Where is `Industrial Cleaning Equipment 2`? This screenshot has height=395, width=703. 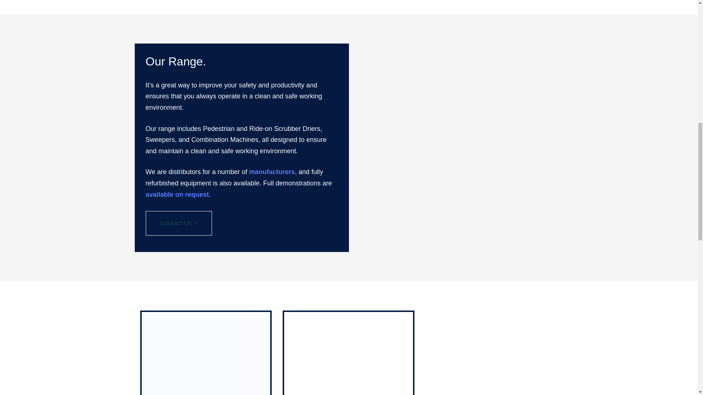
Industrial Cleaning Equipment 2 is located at coordinates (349, 353).